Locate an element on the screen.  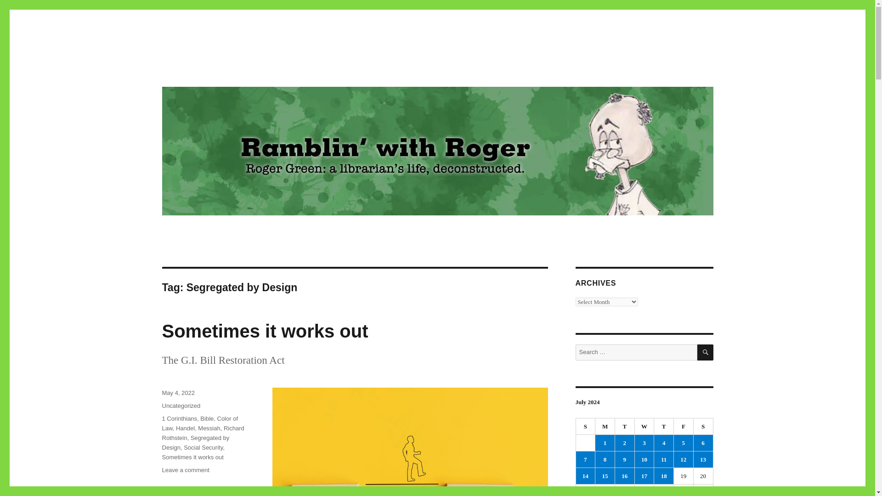
Color of Law is located at coordinates (185, 428).